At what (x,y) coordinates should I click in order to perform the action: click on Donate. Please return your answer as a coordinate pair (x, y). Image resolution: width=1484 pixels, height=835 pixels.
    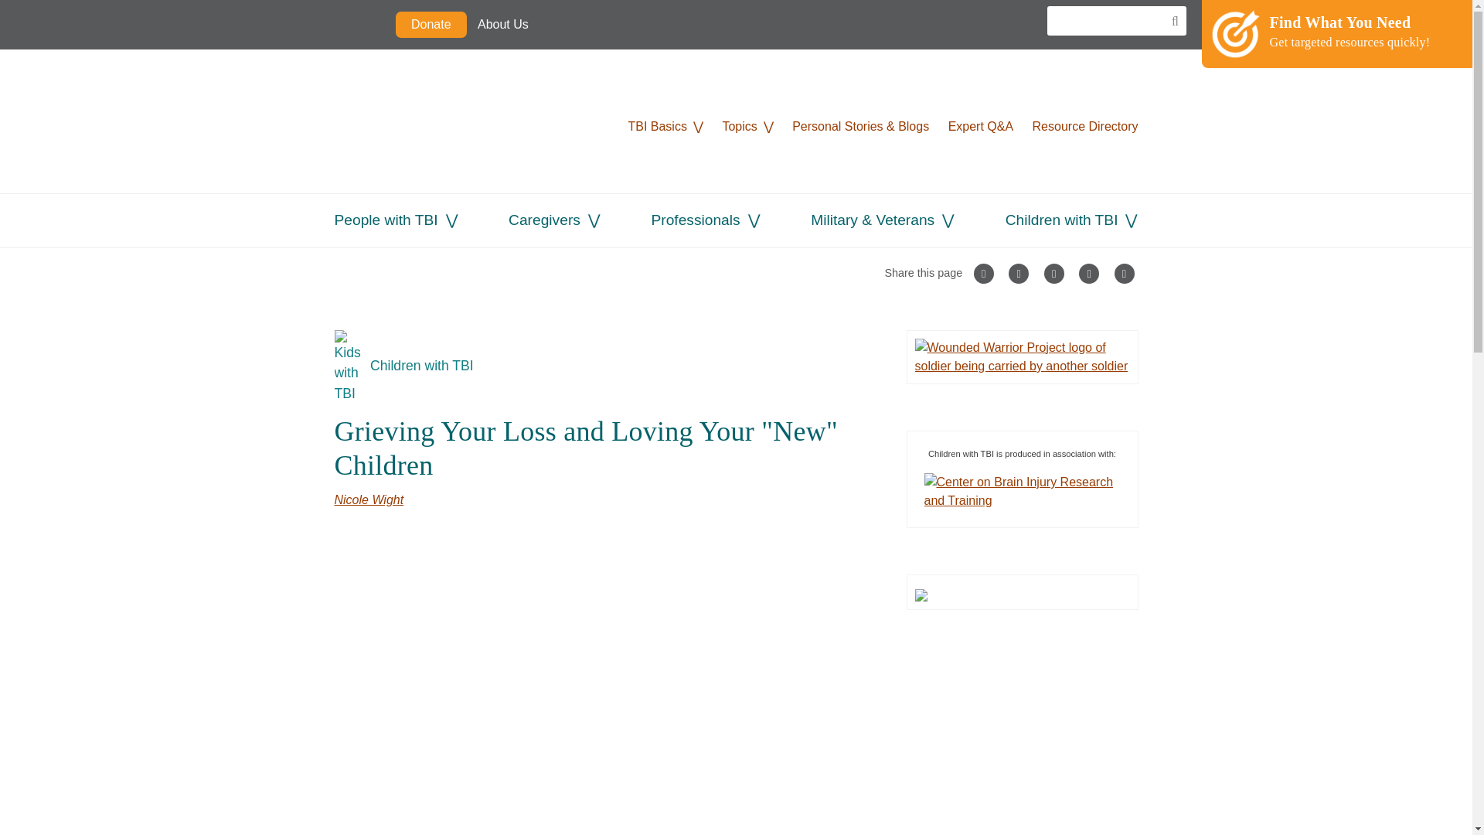
    Looking at the image, I should click on (431, 25).